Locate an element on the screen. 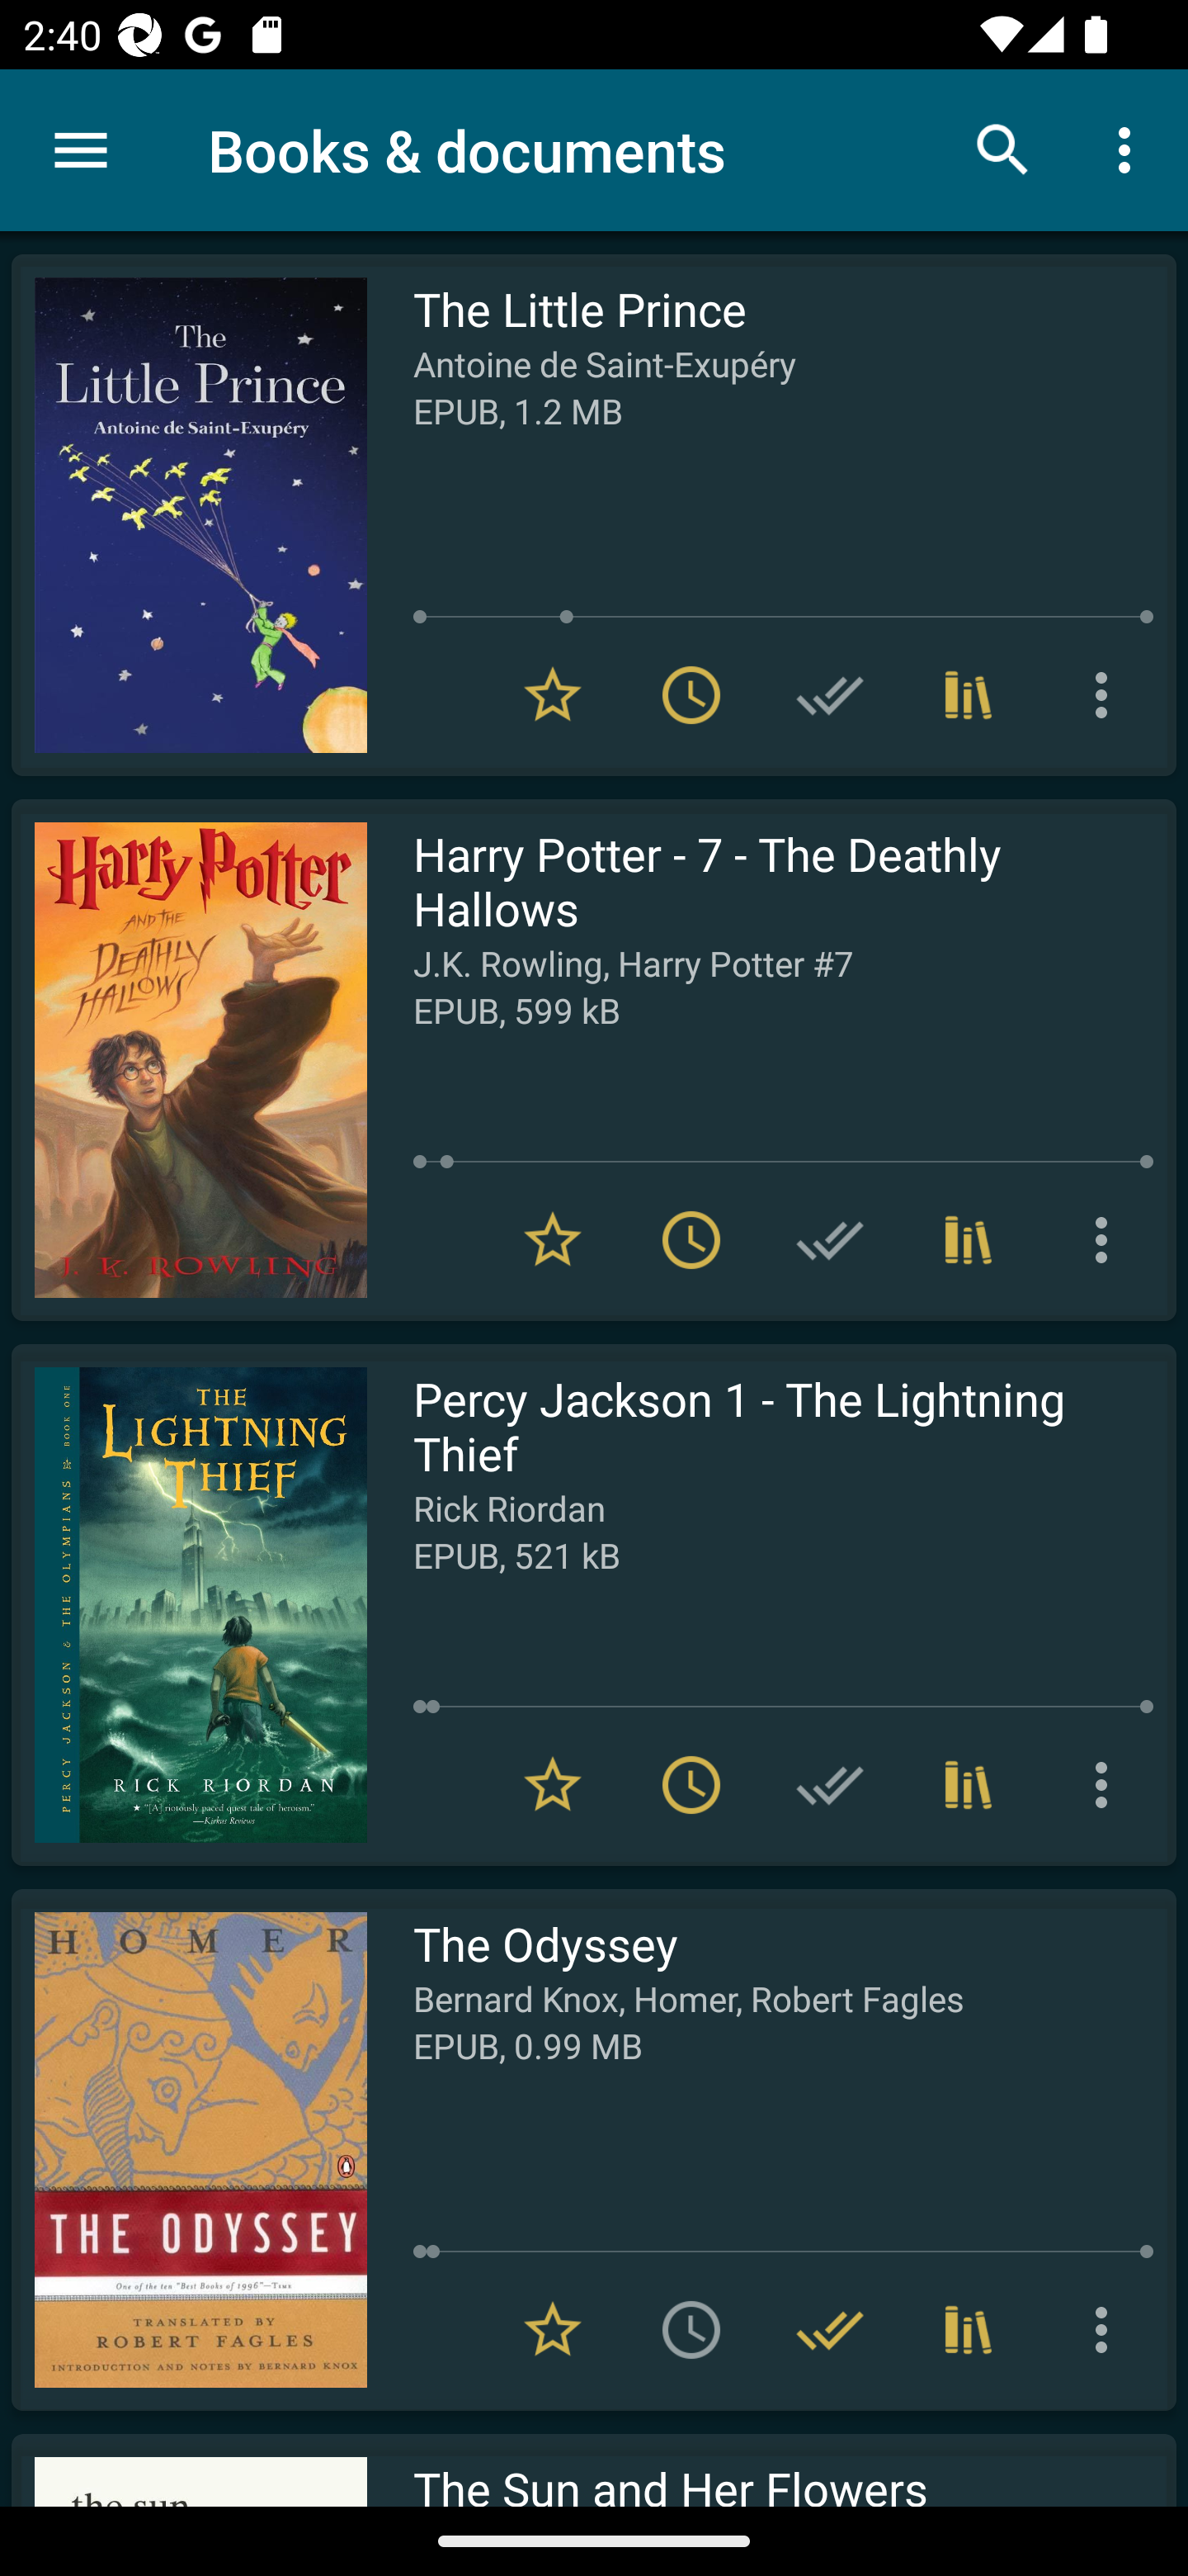 This screenshot has width=1188, height=2576. Collections (1) is located at coordinates (969, 1785).